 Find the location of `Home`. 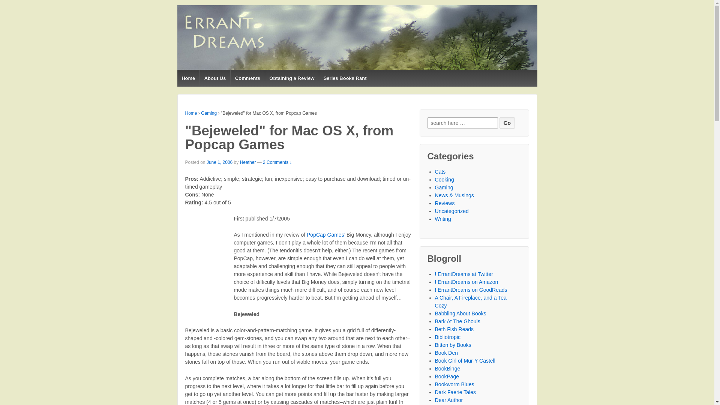

Home is located at coordinates (188, 78).